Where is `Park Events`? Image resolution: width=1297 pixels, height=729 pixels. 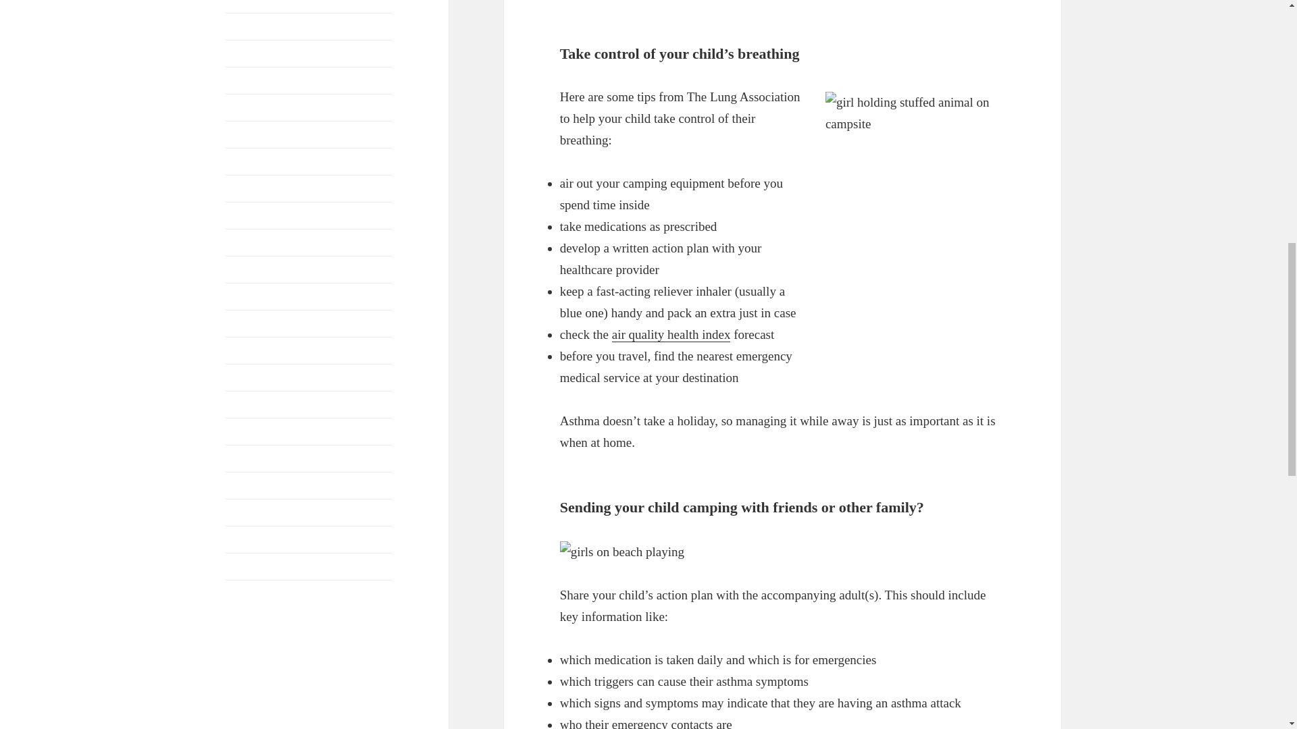 Park Events is located at coordinates (251, 296).